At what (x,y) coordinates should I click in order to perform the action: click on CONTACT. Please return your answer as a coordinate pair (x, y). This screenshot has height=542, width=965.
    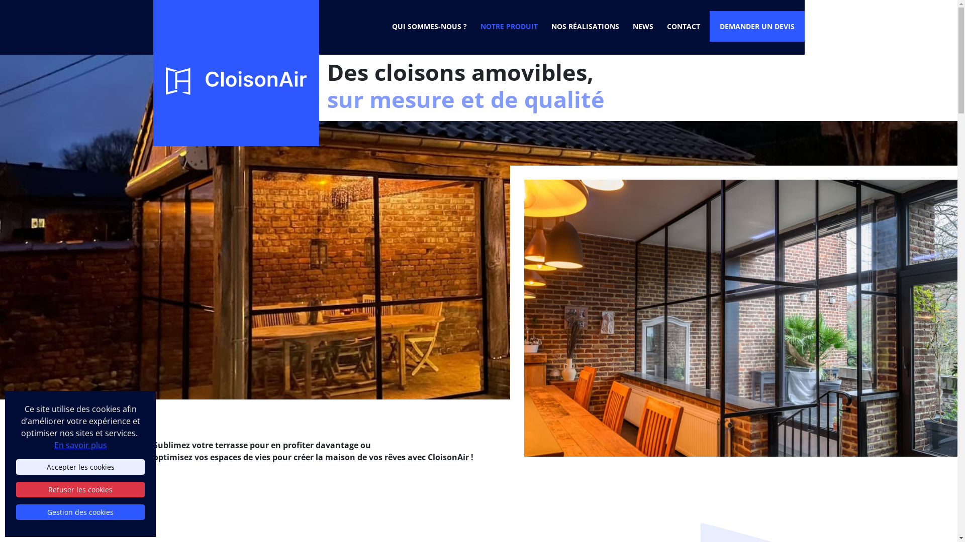
    Looking at the image, I should click on (683, 26).